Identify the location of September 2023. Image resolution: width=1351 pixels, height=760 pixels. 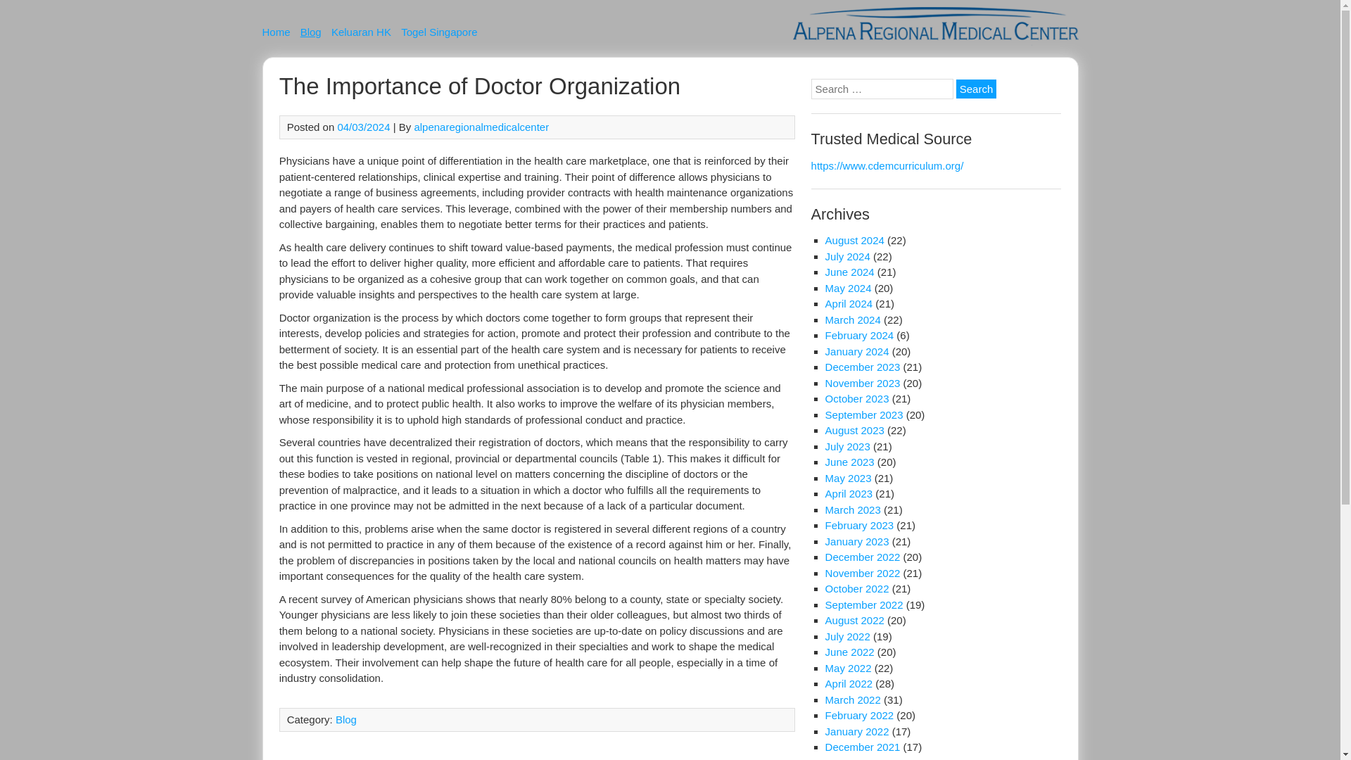
(864, 415).